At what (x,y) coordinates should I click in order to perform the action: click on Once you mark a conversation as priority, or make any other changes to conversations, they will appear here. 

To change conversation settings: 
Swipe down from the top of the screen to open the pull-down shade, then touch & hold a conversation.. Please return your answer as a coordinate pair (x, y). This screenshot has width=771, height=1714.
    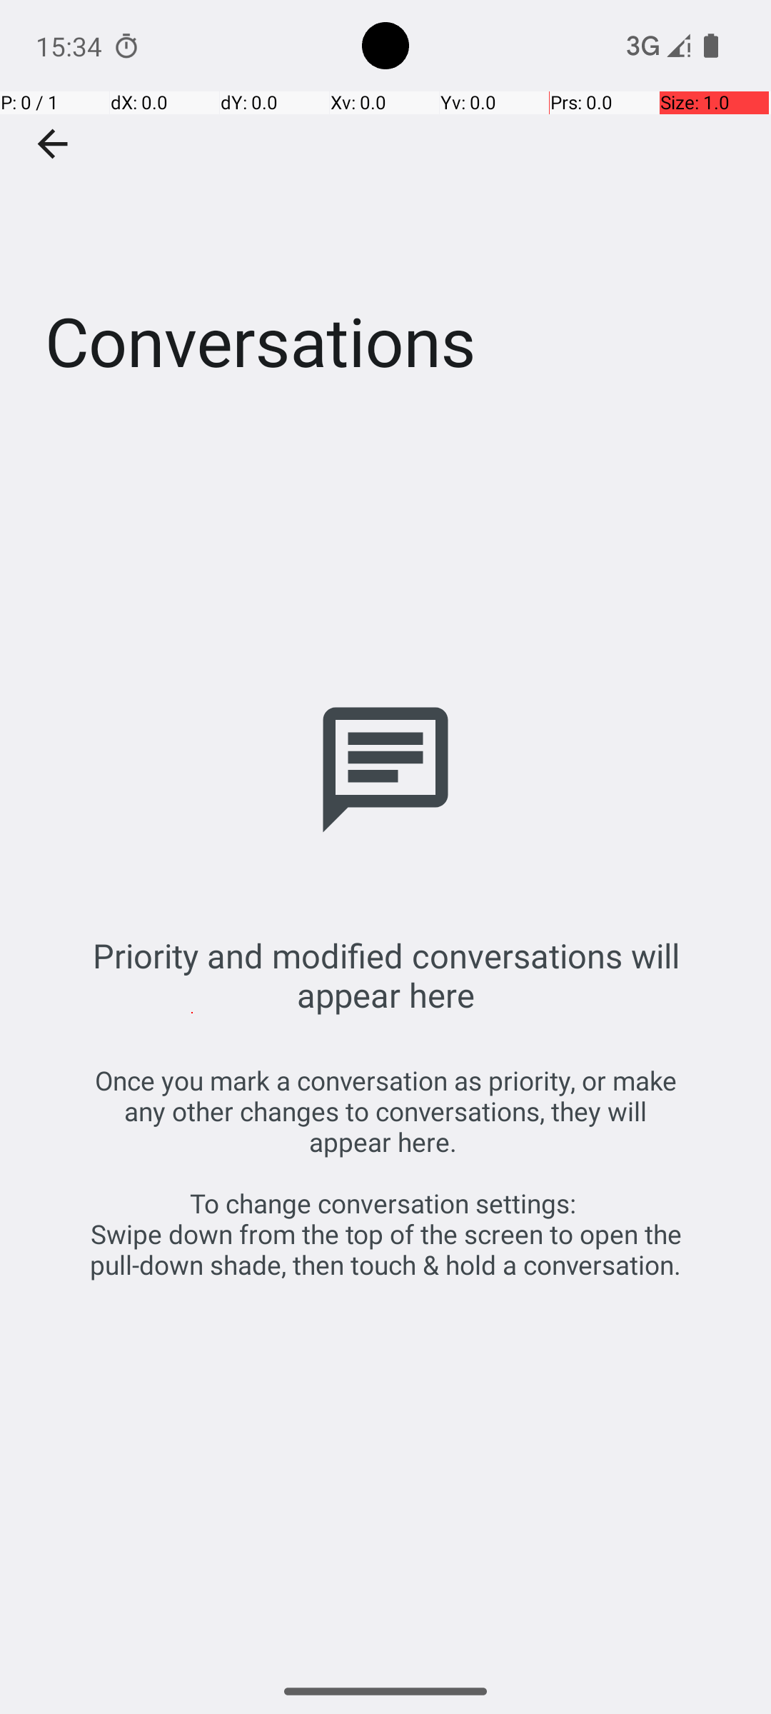
    Looking at the image, I should click on (385, 1173).